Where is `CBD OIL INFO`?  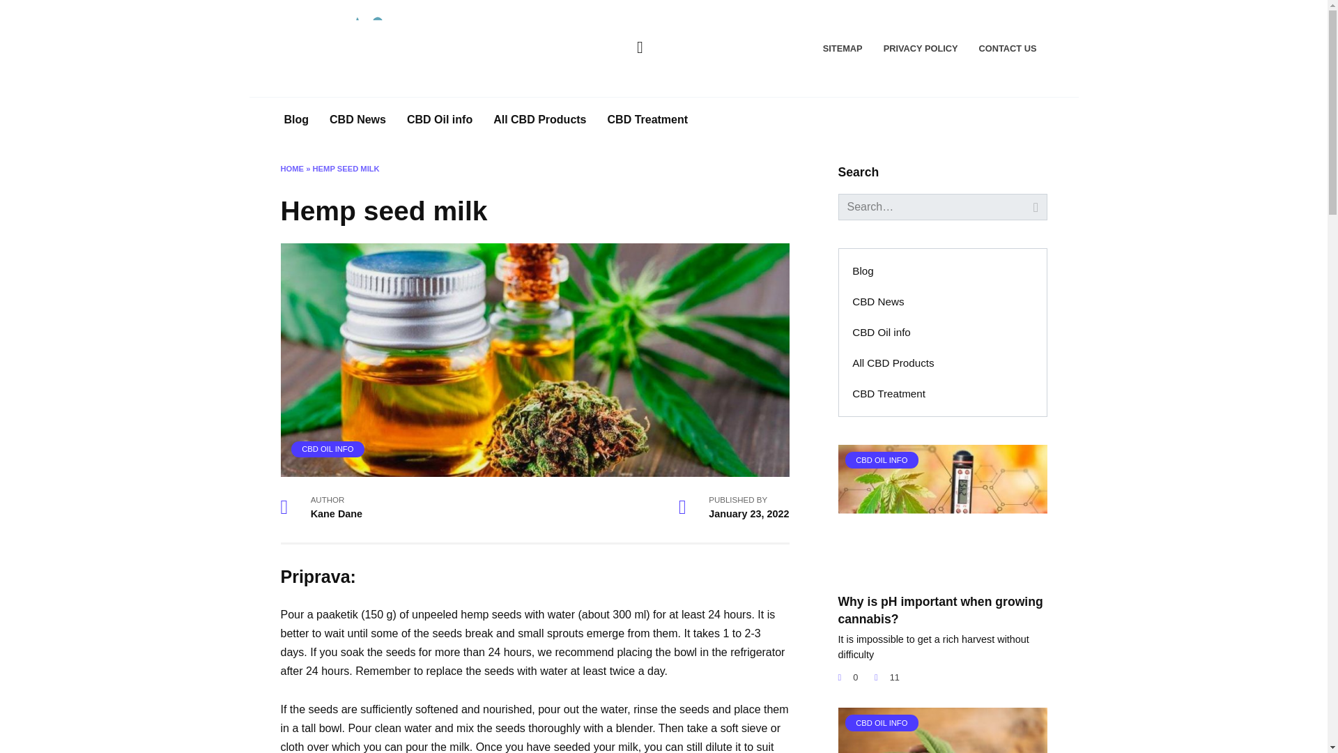 CBD OIL INFO is located at coordinates (941, 573).